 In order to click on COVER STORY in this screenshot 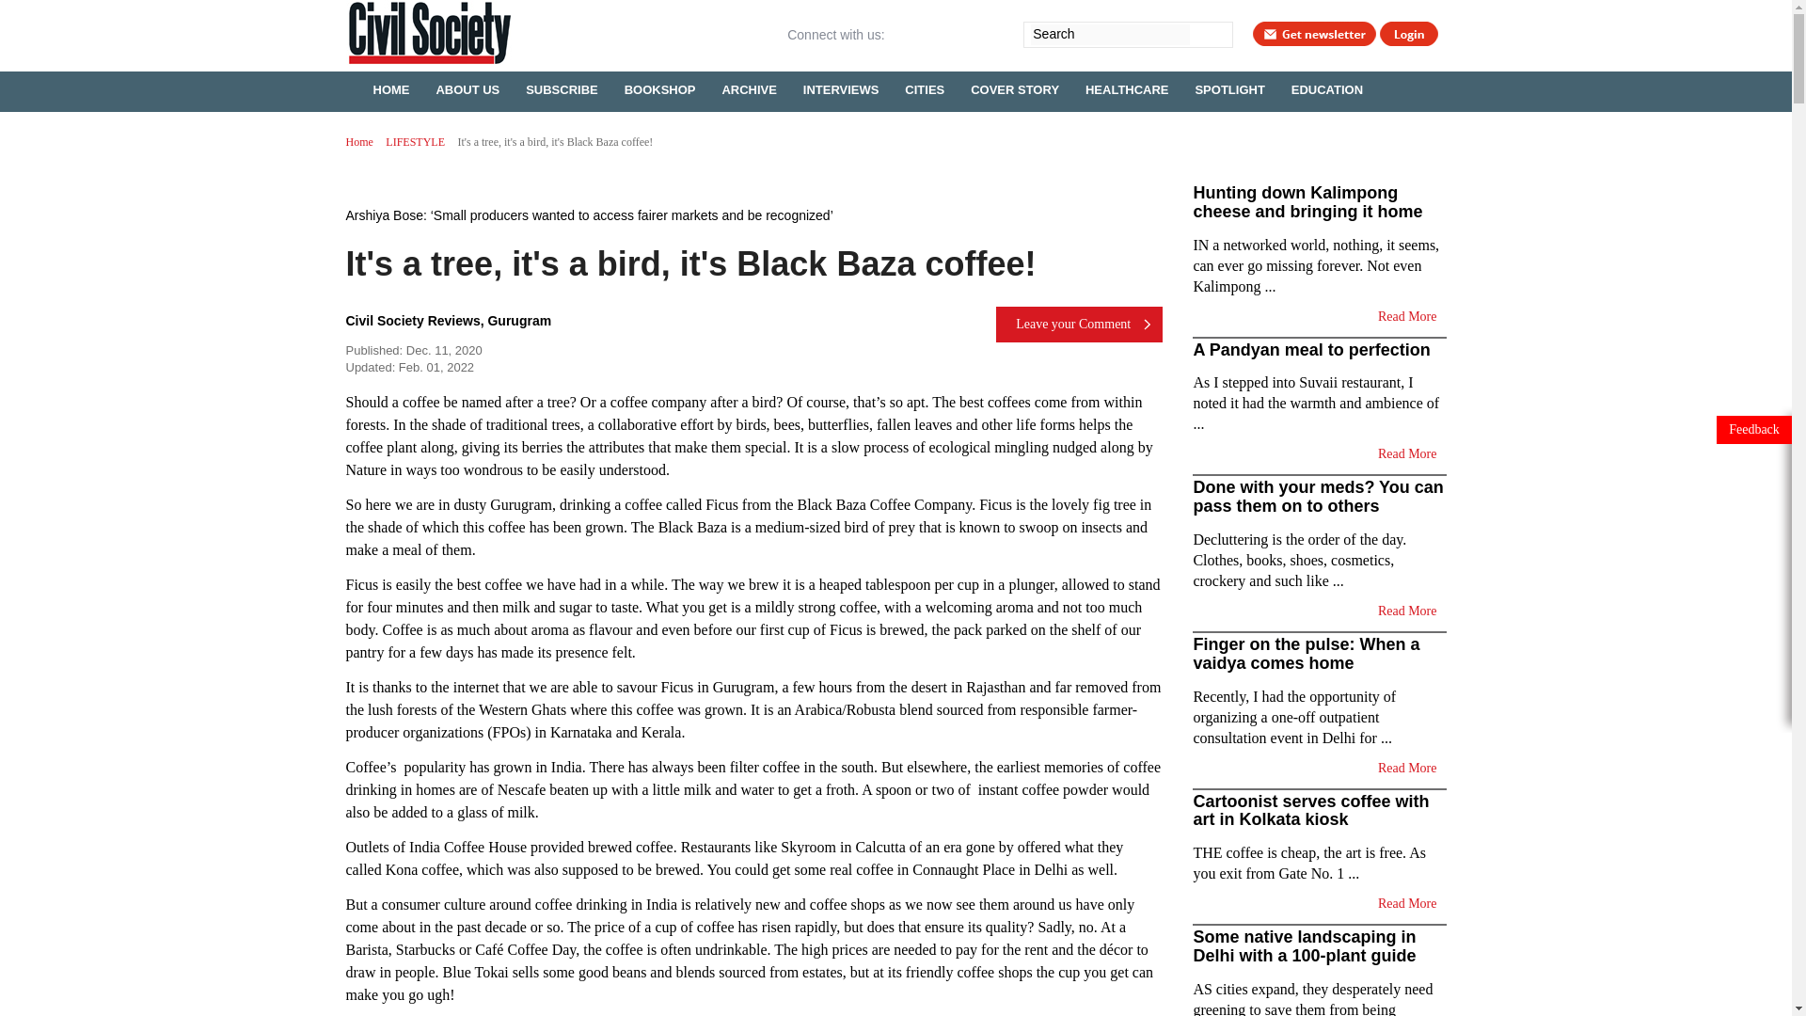, I will do `click(1014, 88)`.